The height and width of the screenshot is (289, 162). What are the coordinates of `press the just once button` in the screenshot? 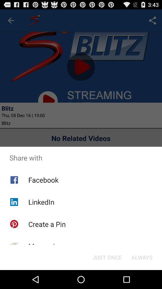 It's located at (107, 257).